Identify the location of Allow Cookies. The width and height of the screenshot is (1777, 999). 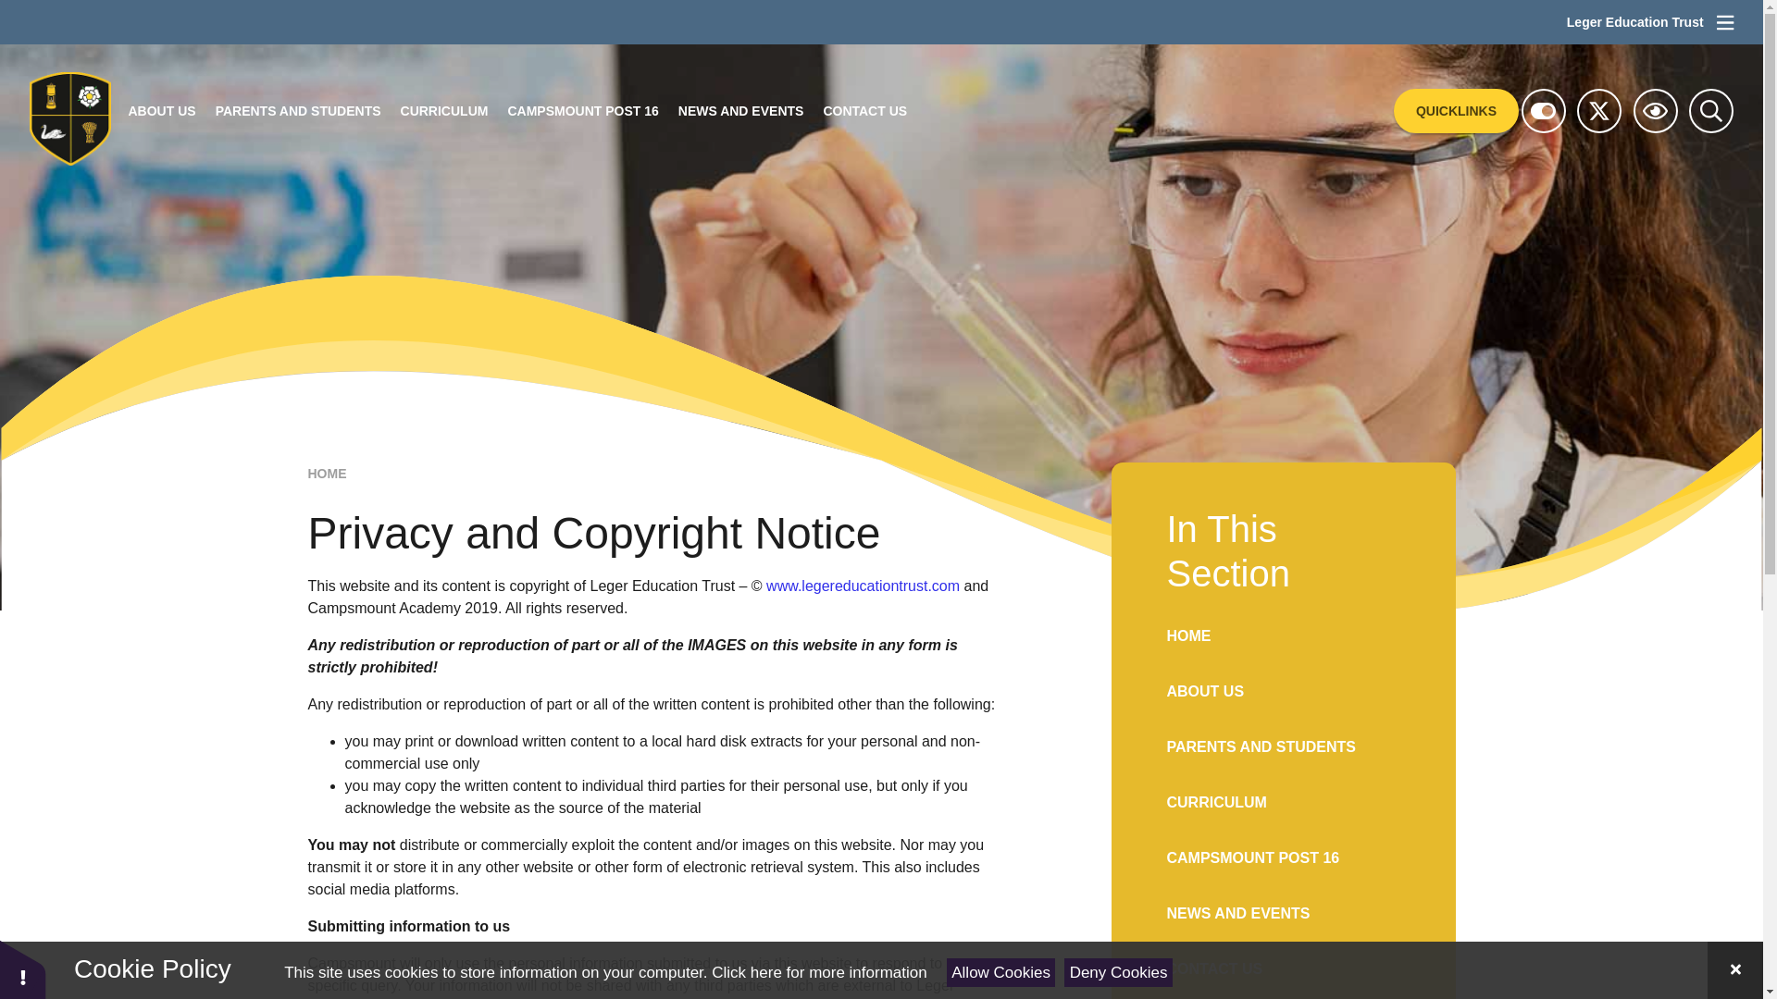
(1001, 972).